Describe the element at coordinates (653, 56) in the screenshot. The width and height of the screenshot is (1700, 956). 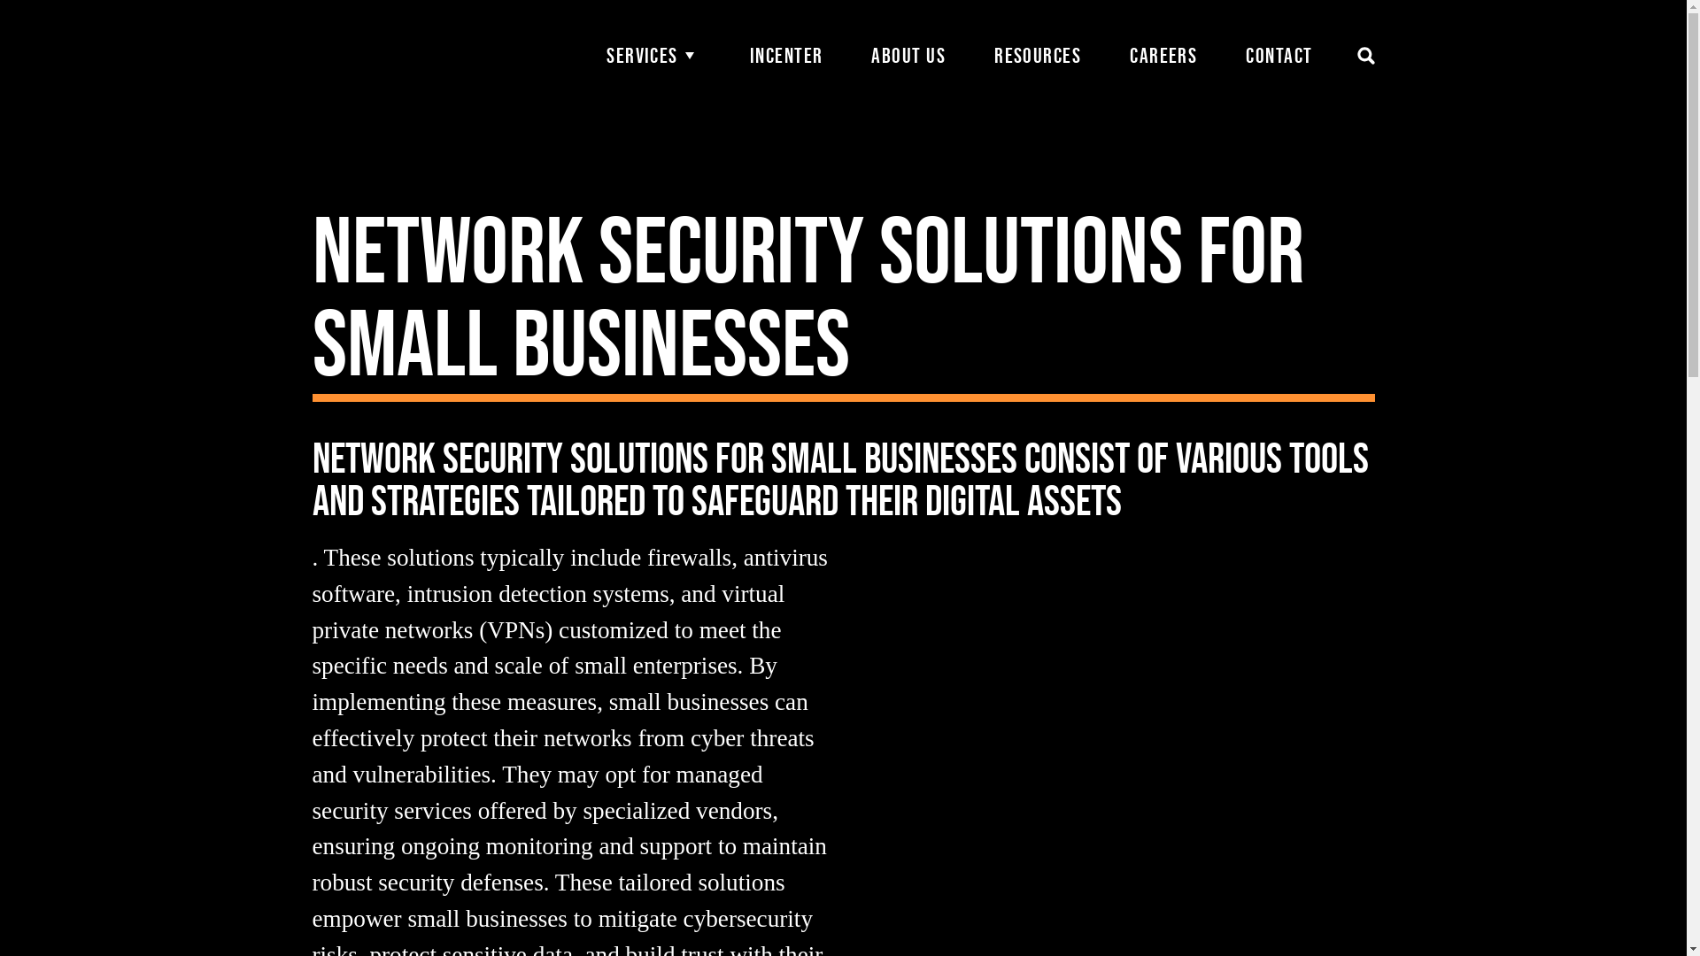
I see `Services` at that location.